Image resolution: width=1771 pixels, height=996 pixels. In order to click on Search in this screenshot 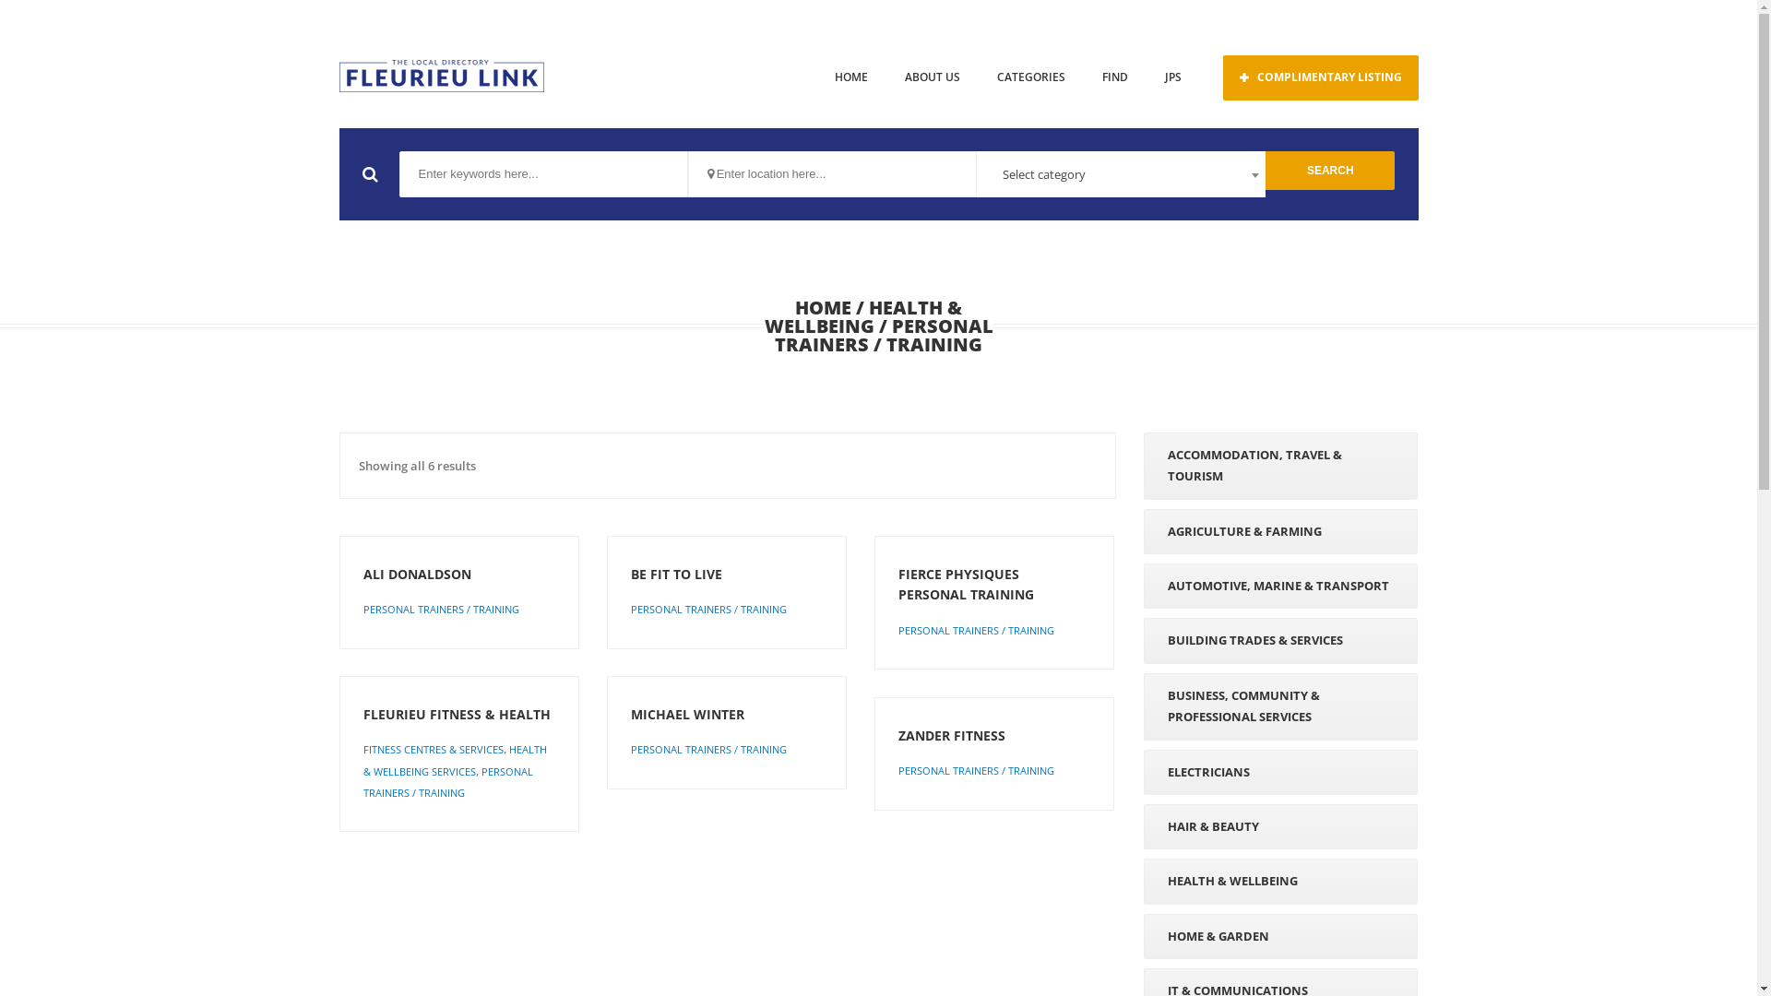, I will do `click(1330, 171)`.